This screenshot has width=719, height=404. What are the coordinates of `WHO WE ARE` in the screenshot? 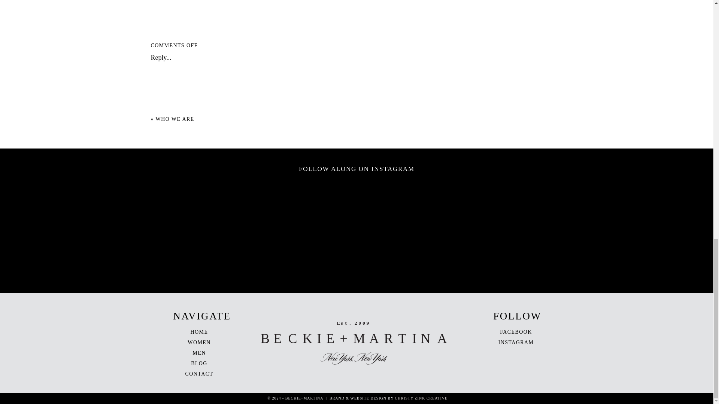 It's located at (175, 119).